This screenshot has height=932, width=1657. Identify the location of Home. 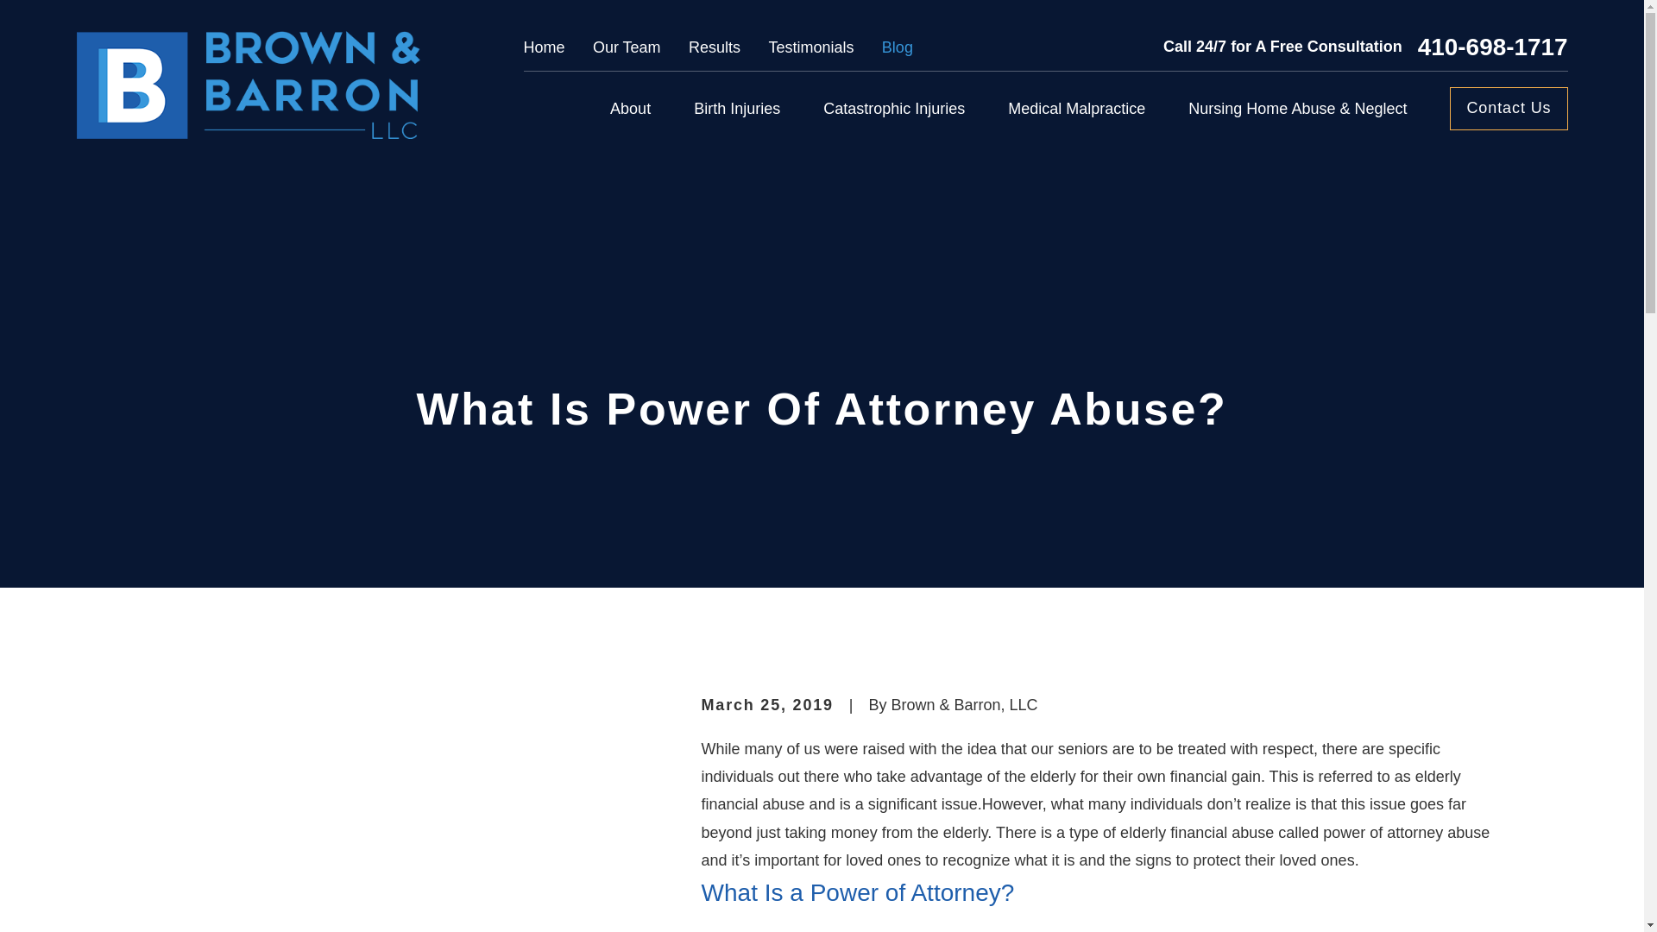
(544, 47).